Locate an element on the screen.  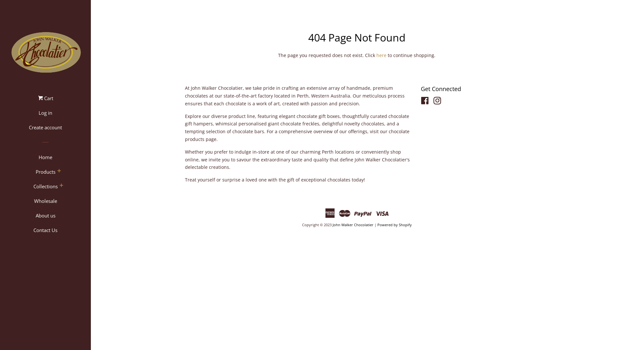
Collections is located at coordinates (45, 189).